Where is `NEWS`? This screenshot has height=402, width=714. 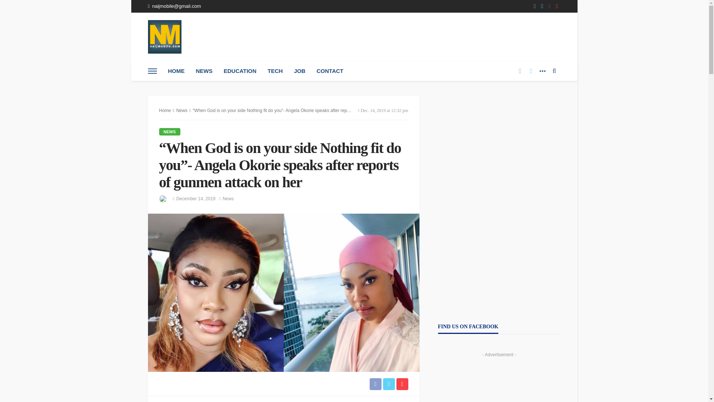
NEWS is located at coordinates (170, 132).